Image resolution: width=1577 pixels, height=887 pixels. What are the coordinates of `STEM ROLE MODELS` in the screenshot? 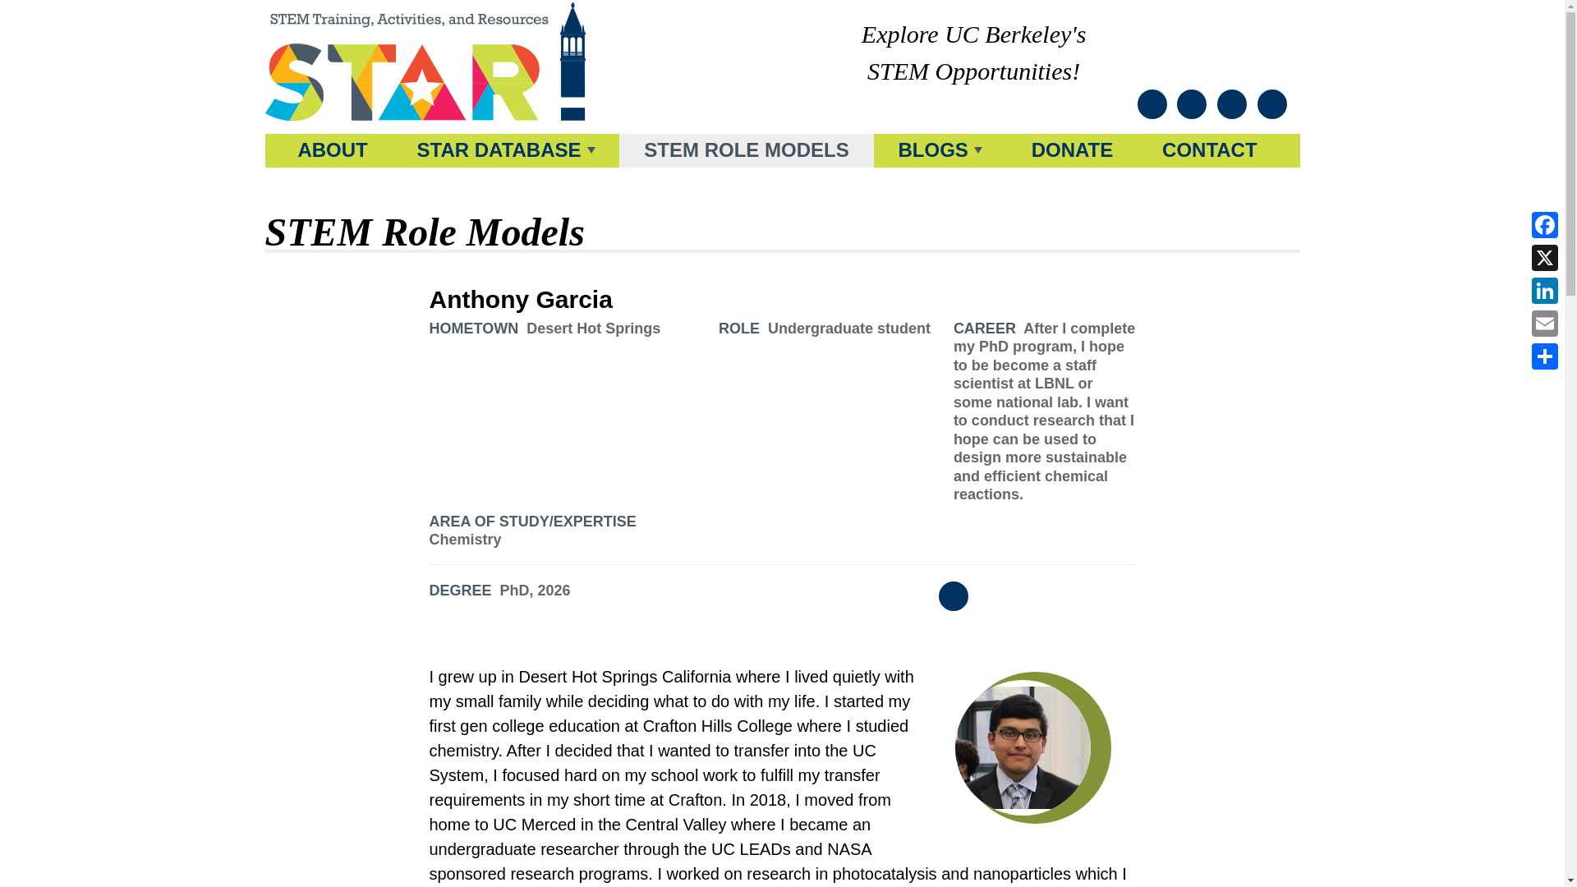 It's located at (746, 151).